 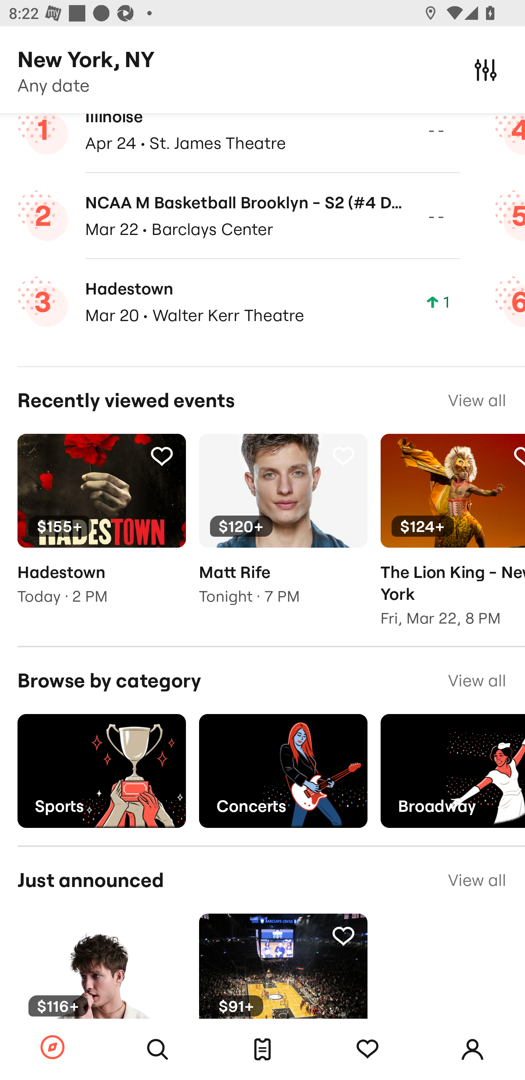 I want to click on Tracking, so click(x=367, y=1049).